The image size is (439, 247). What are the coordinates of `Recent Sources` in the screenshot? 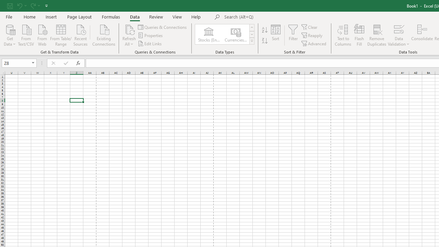 It's located at (81, 35).